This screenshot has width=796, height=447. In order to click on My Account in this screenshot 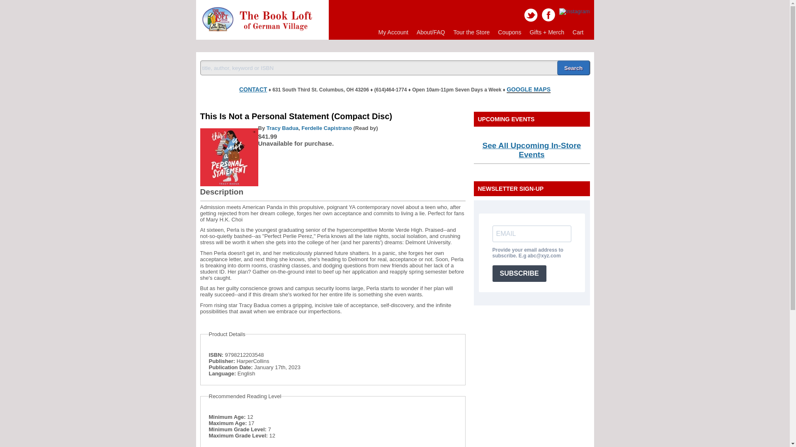, I will do `click(393, 32)`.